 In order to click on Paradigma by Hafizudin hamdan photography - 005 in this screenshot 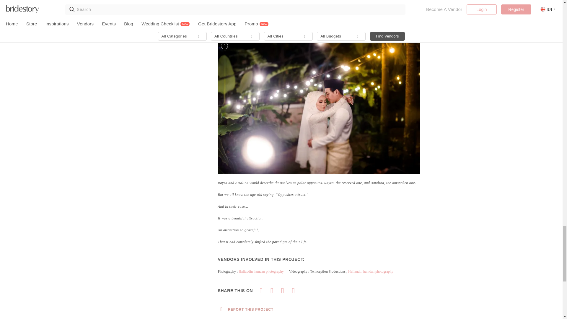, I will do `click(319, 18)`.